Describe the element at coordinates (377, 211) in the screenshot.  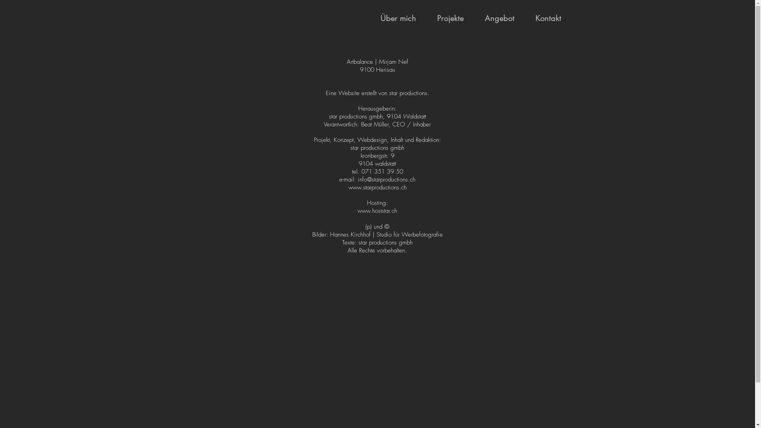
I see `www.hoststar.ch` at that location.